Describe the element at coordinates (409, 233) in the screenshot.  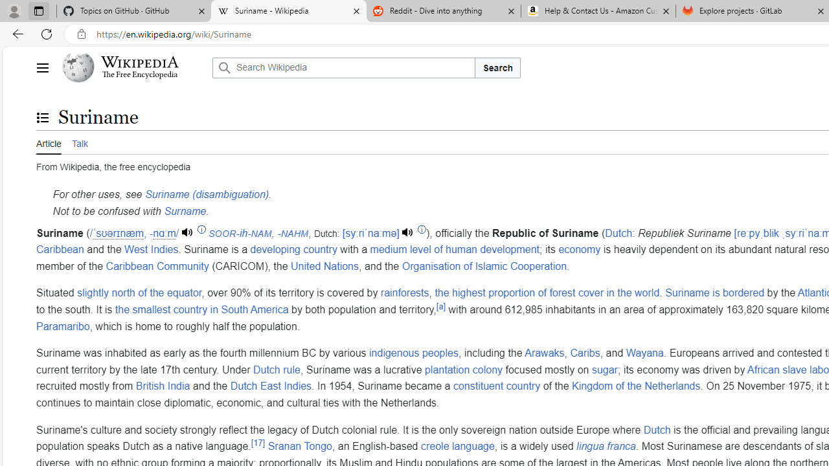
I see `Play audio` at that location.